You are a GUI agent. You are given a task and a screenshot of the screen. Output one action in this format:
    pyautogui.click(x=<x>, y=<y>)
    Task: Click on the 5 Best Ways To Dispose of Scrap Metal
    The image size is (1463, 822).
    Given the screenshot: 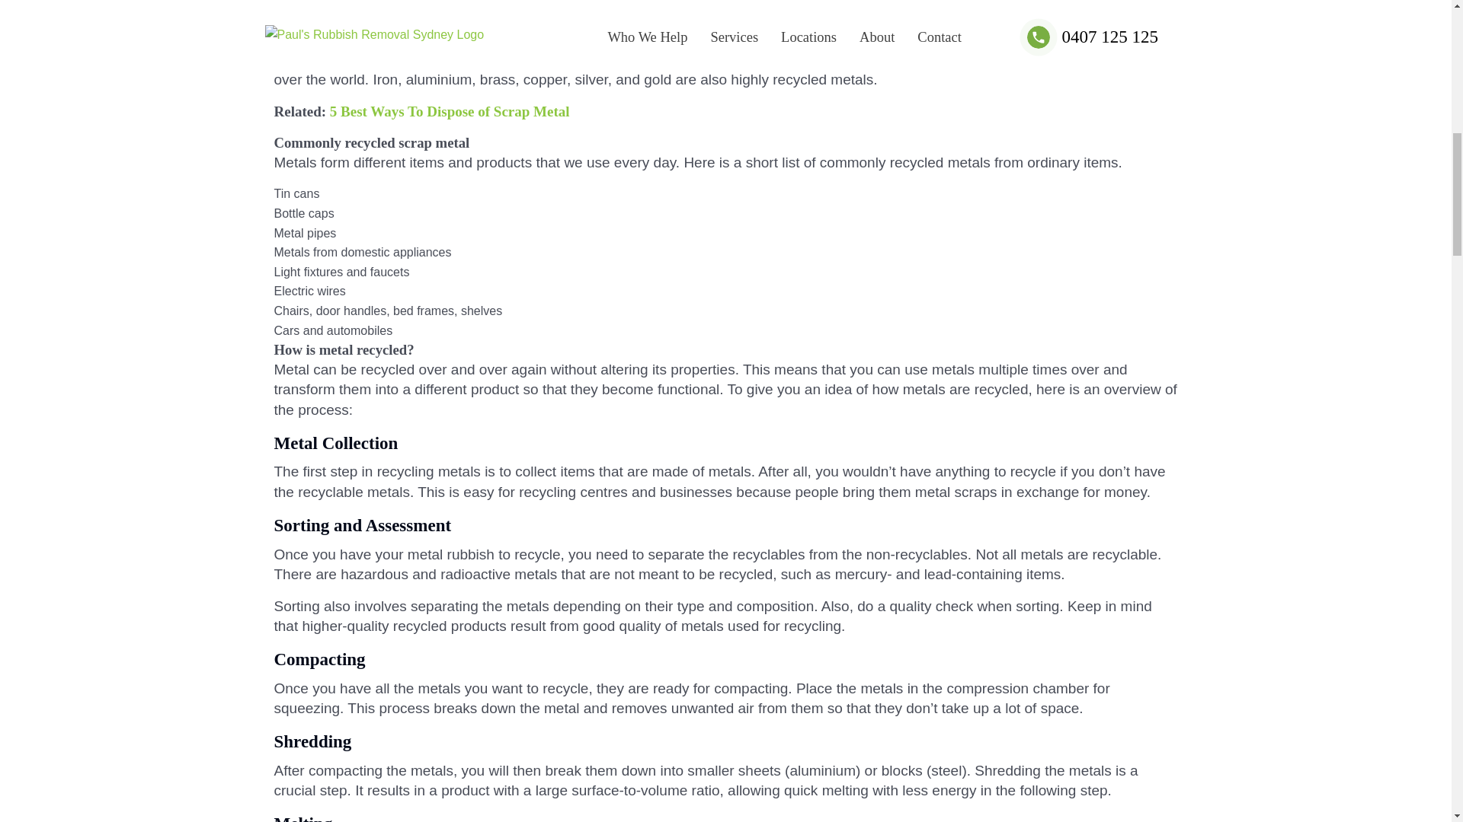 What is the action you would take?
    pyautogui.click(x=450, y=111)
    